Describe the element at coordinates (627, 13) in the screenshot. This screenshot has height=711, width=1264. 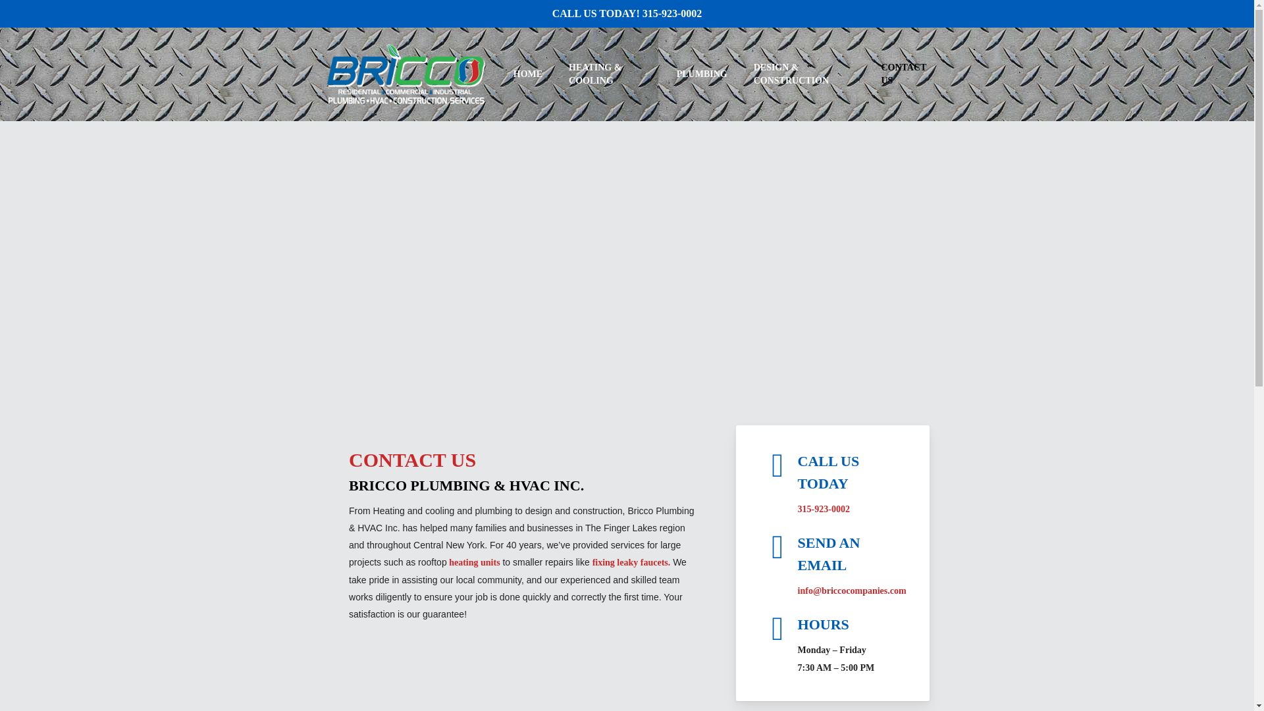
I see `CALL US TODAY! 315-923-0002` at that location.